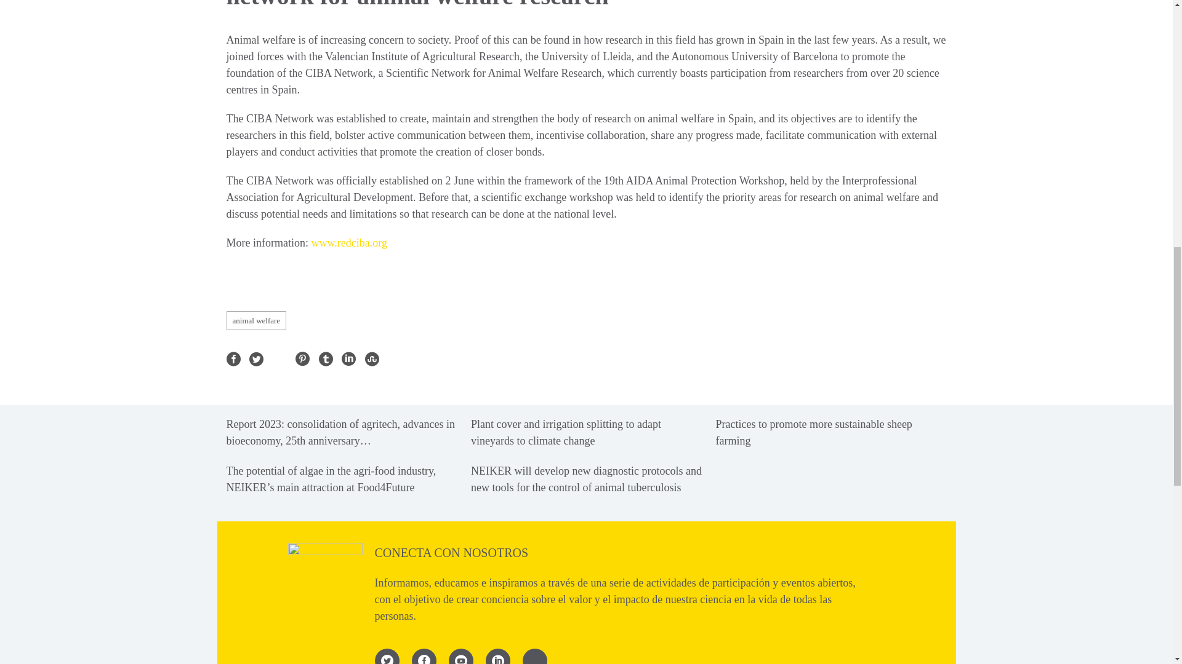 The image size is (1182, 664). What do you see at coordinates (234, 359) in the screenshot?
I see `Facebook` at bounding box center [234, 359].